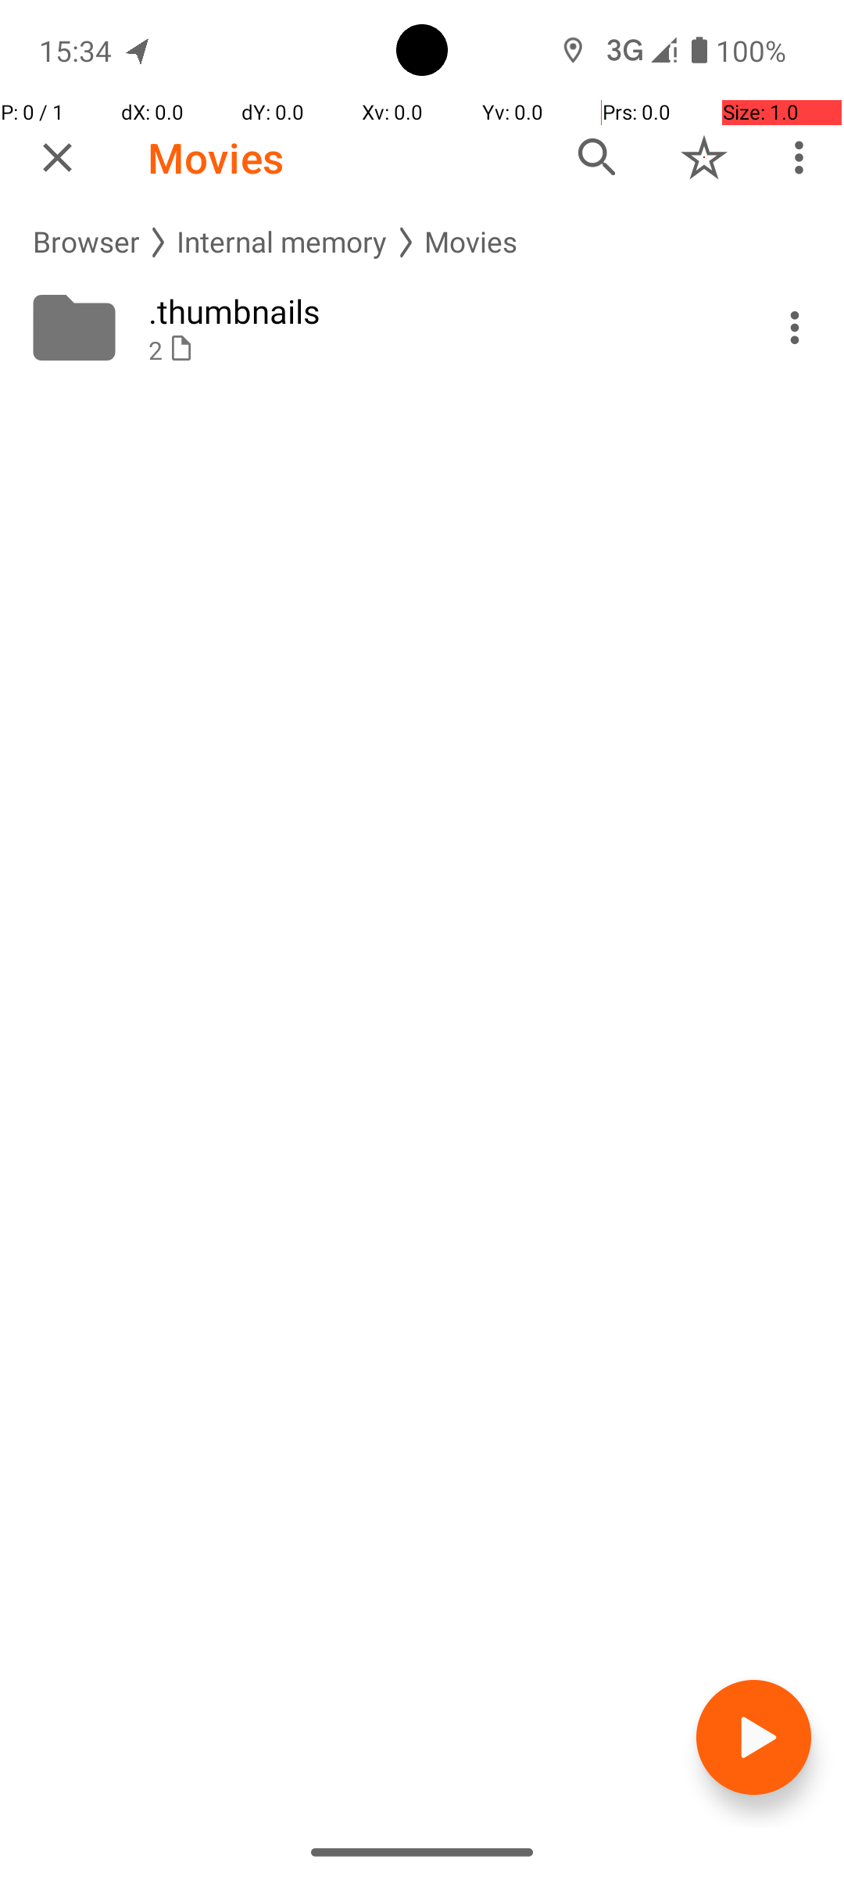 This screenshot has width=844, height=1877. I want to click on Add to favorites, so click(704, 157).